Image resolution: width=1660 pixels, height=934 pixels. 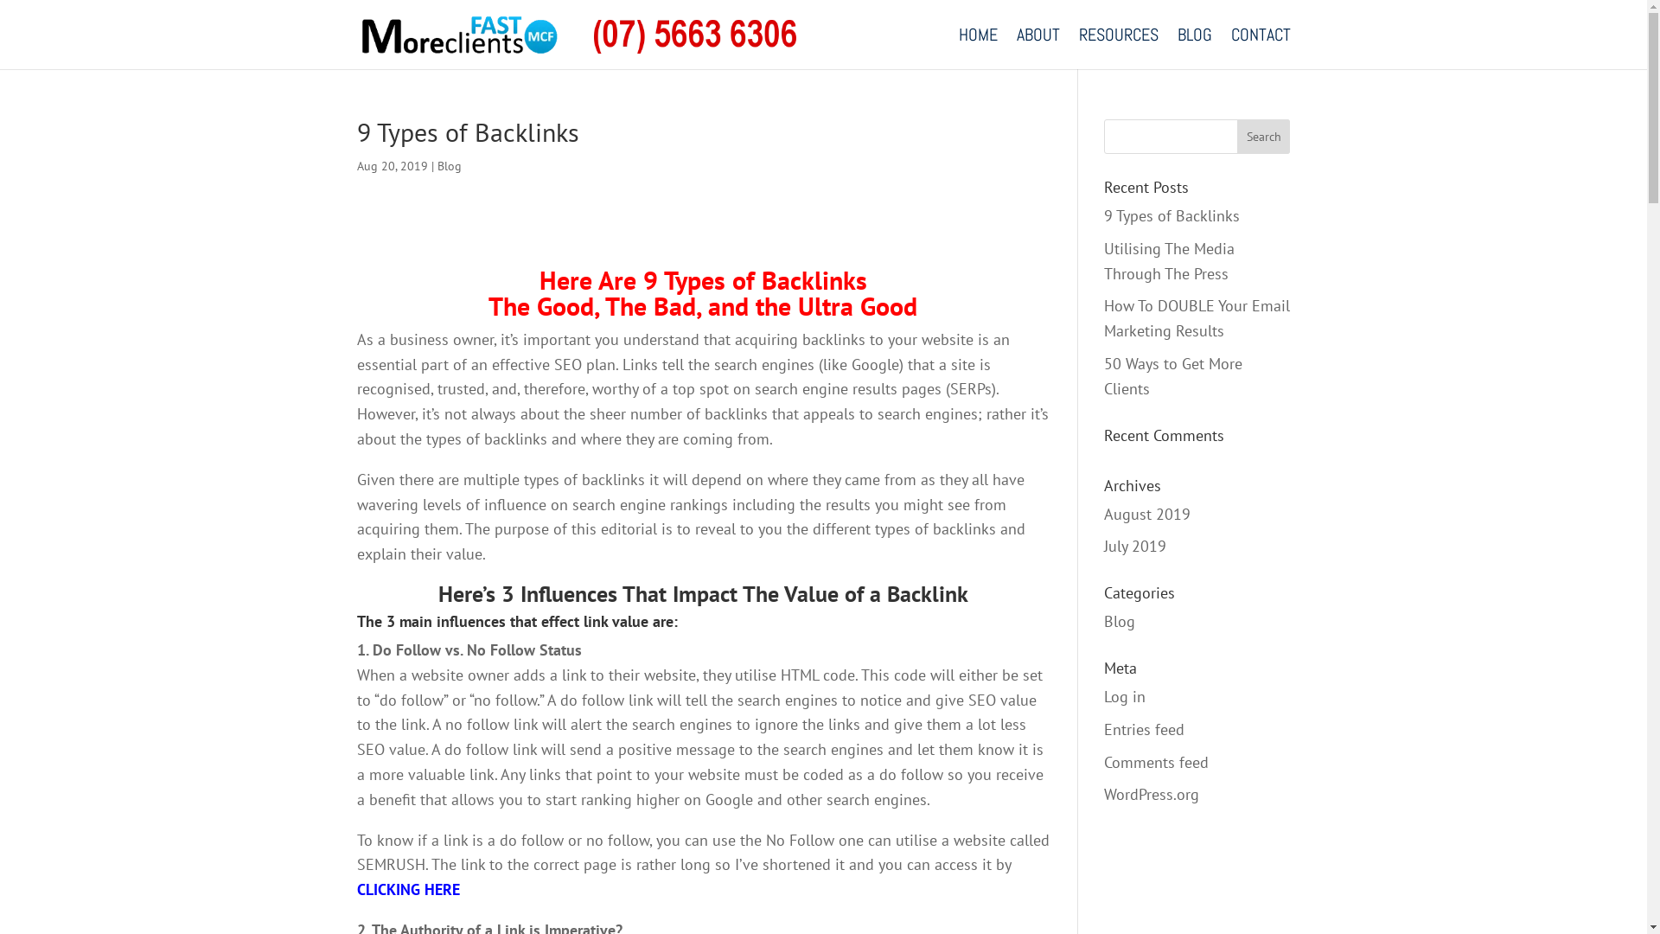 What do you see at coordinates (408, 889) in the screenshot?
I see `CLICKING HERE` at bounding box center [408, 889].